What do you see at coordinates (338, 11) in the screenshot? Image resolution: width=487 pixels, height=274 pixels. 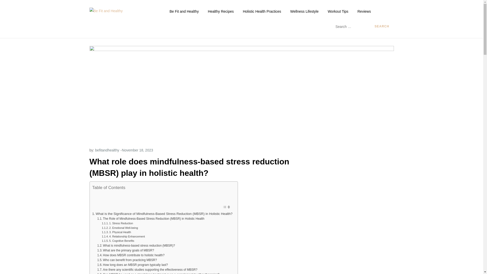 I see `Workout Tips` at bounding box center [338, 11].